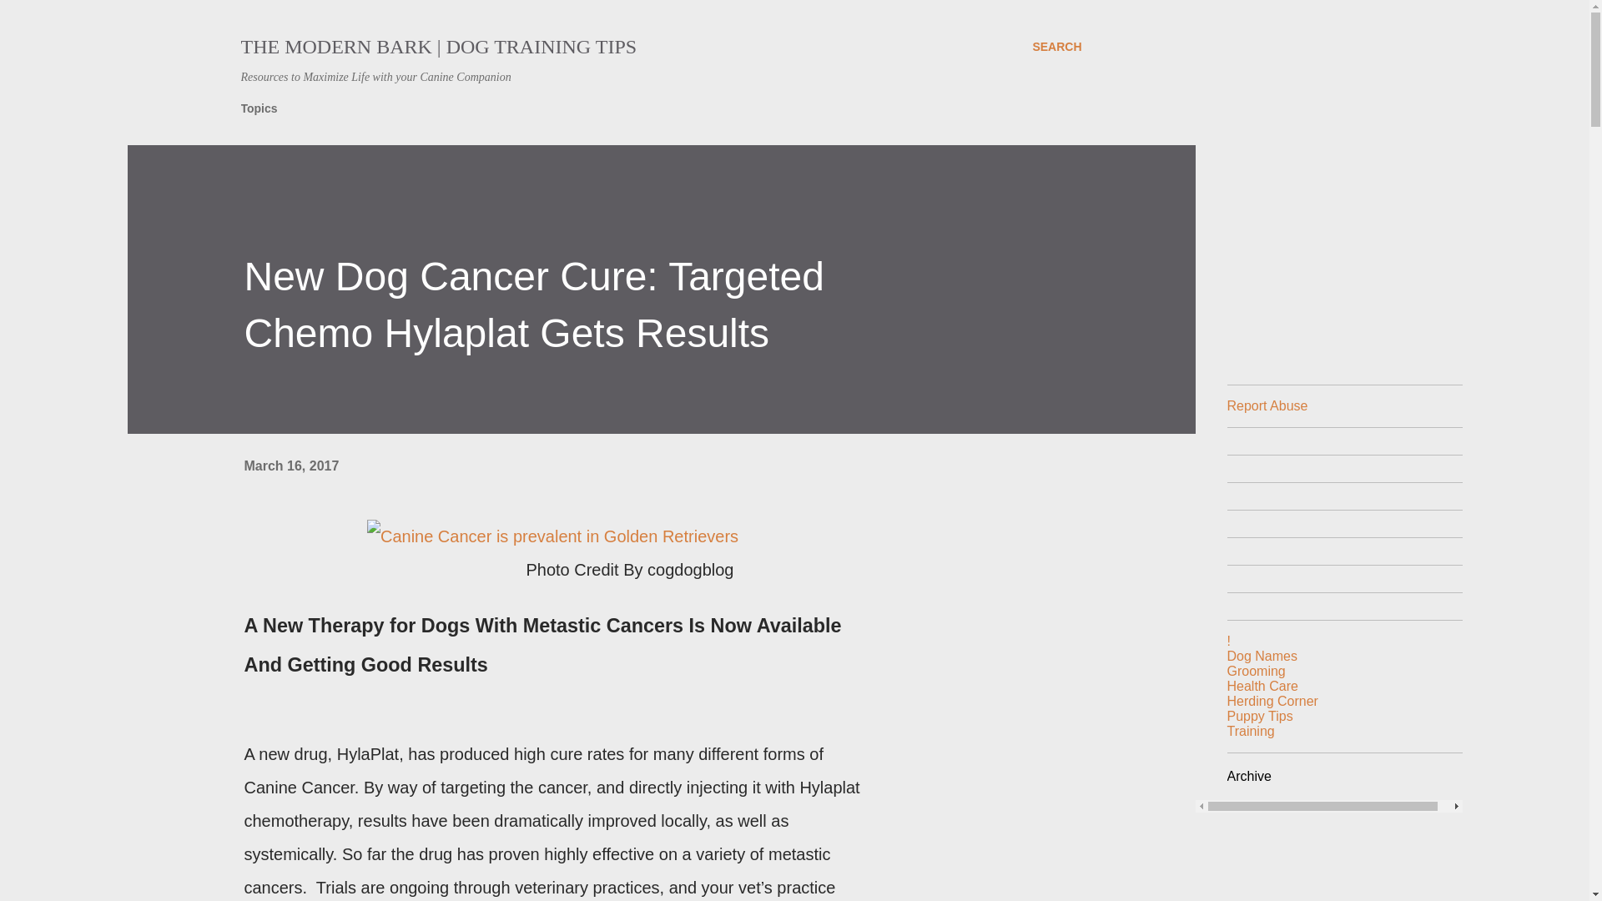 This screenshot has width=1602, height=901. I want to click on Golden Retrievers are a breed with high cancer rates, so click(552, 536).